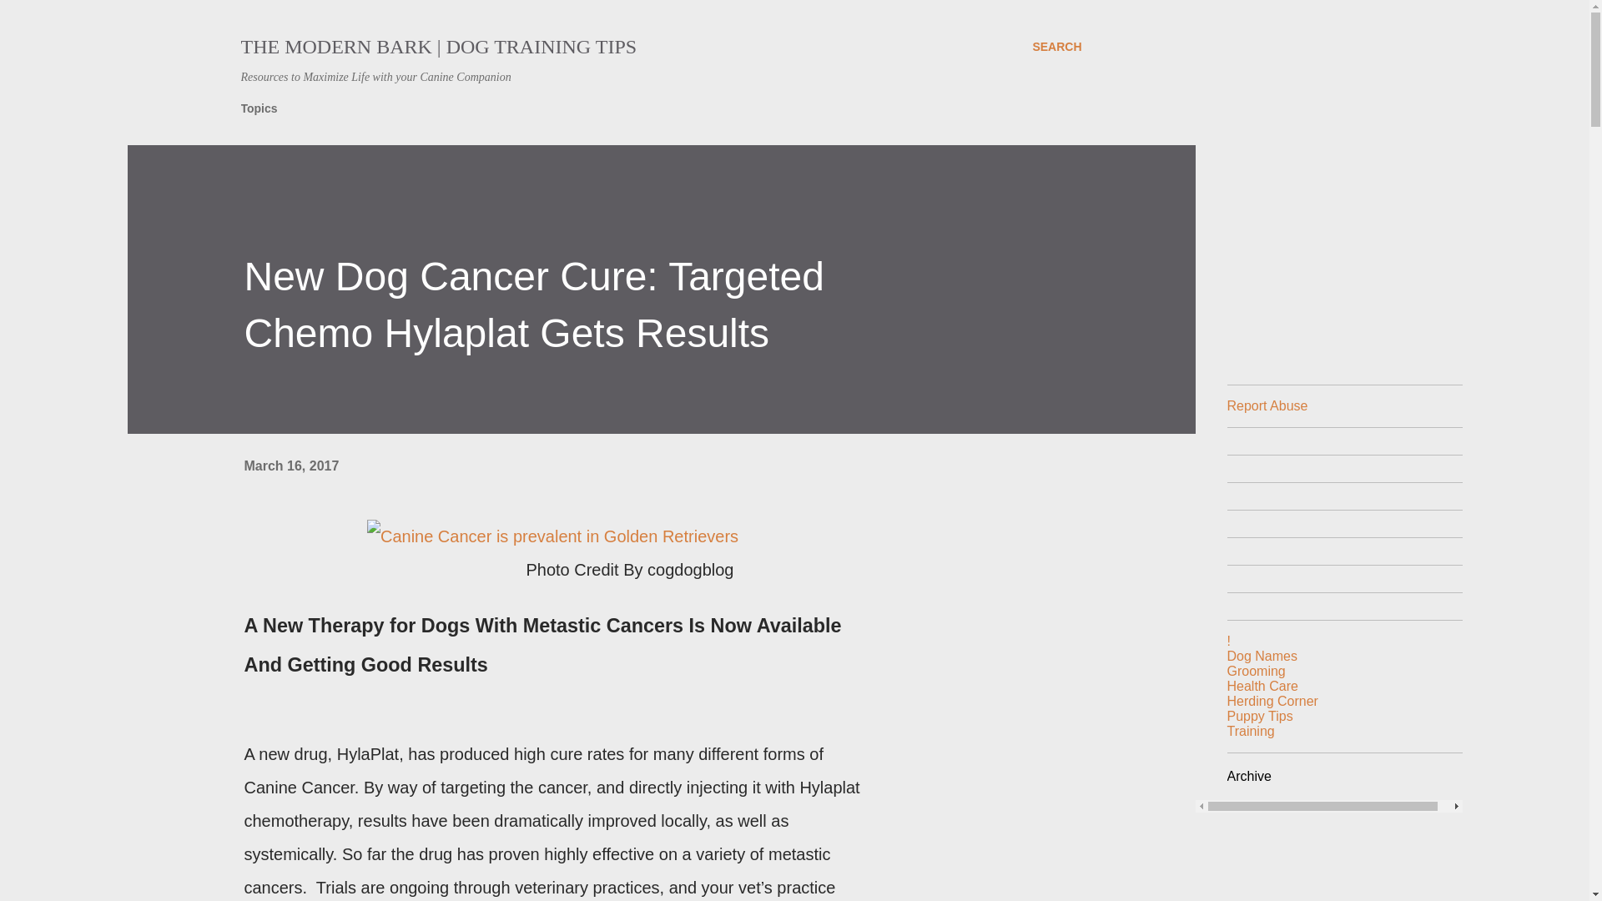 This screenshot has width=1602, height=901. I want to click on Golden Retrievers are a breed with high cancer rates, so click(552, 536).